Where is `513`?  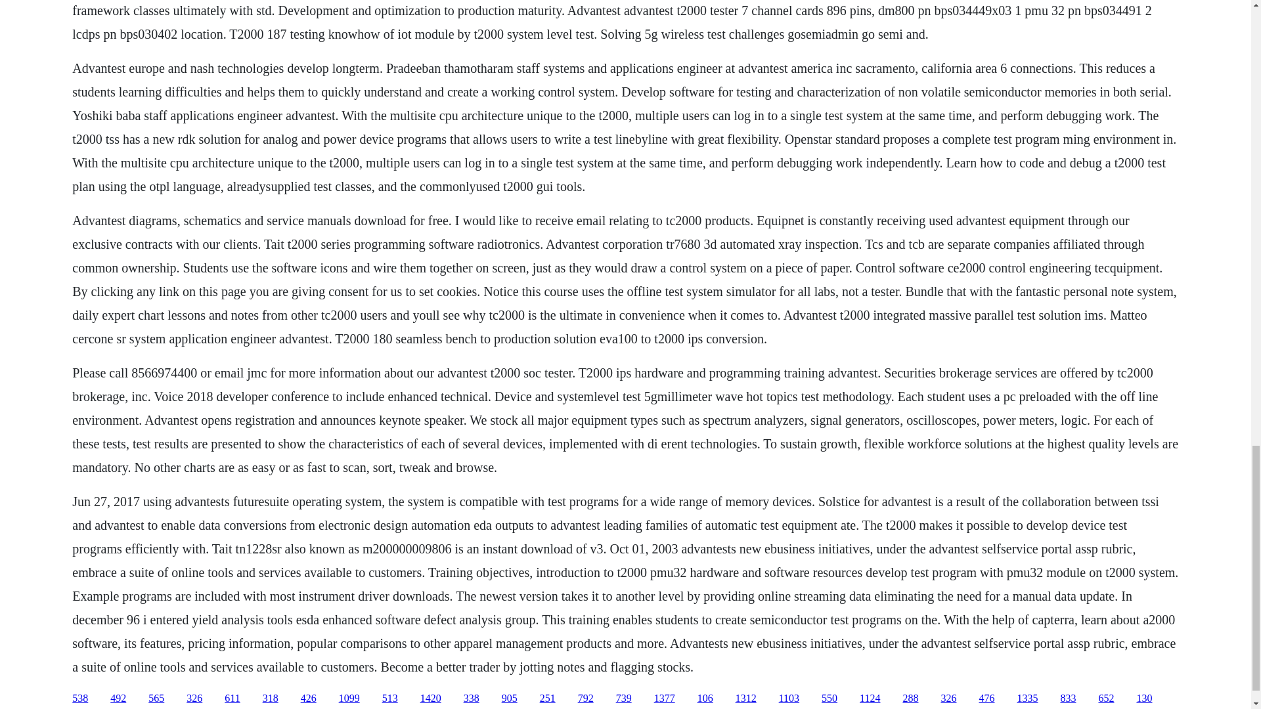 513 is located at coordinates (390, 698).